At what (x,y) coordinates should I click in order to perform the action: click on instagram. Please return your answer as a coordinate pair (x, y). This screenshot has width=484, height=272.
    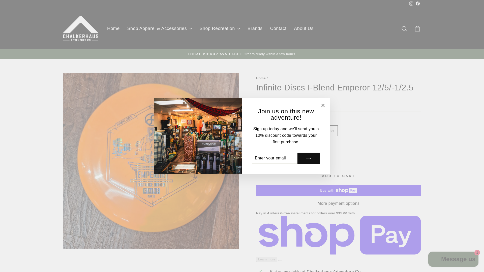
    Looking at the image, I should click on (411, 4).